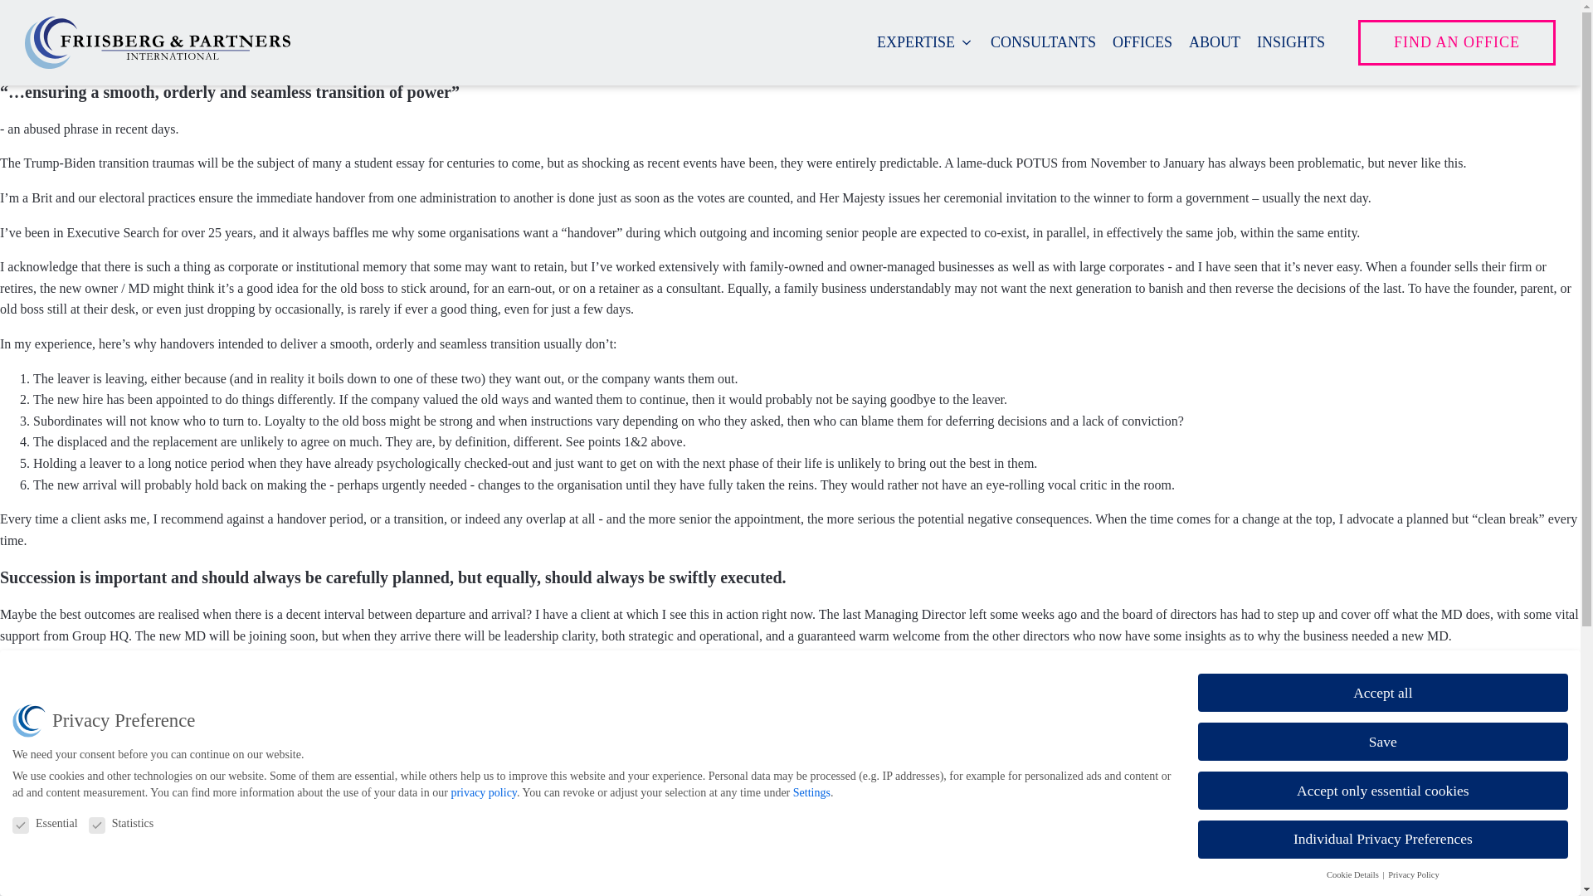  What do you see at coordinates (1414, 874) in the screenshot?
I see `Privacy Policy` at bounding box center [1414, 874].